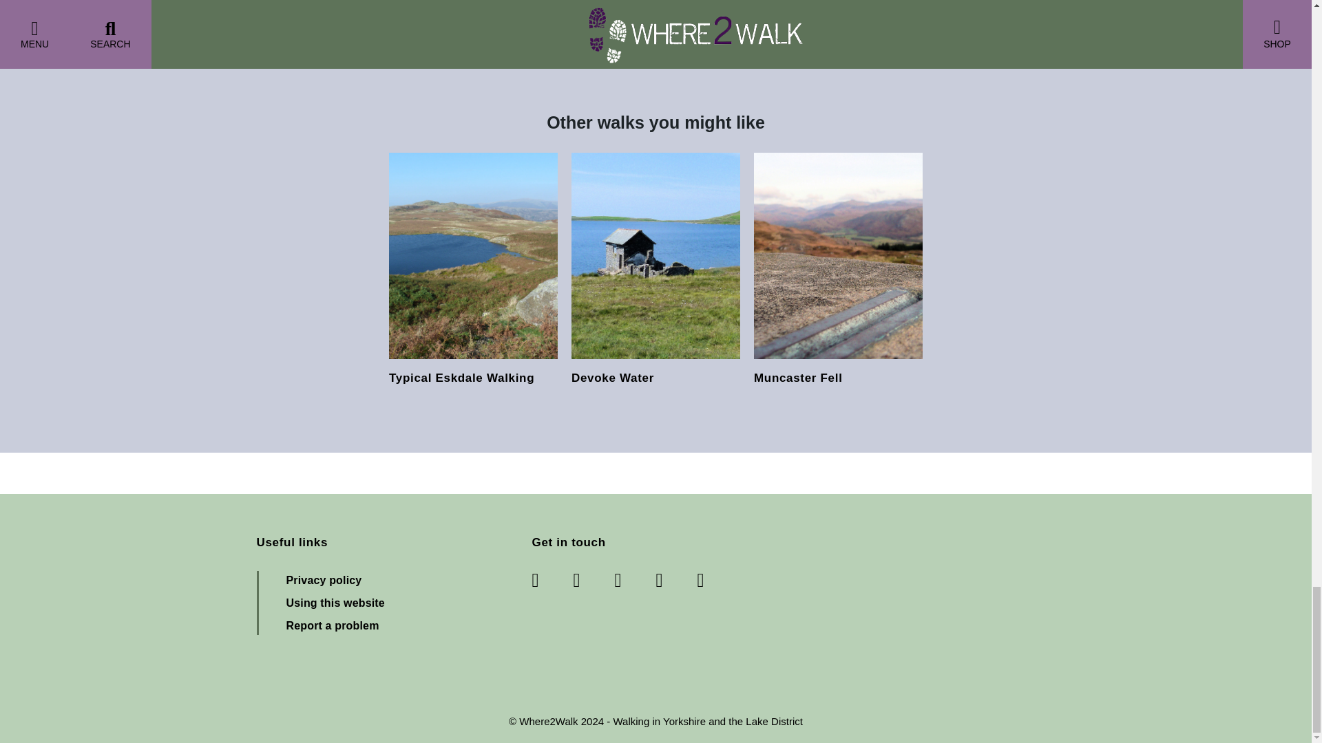  I want to click on Find me on Twitter, so click(594, 581).